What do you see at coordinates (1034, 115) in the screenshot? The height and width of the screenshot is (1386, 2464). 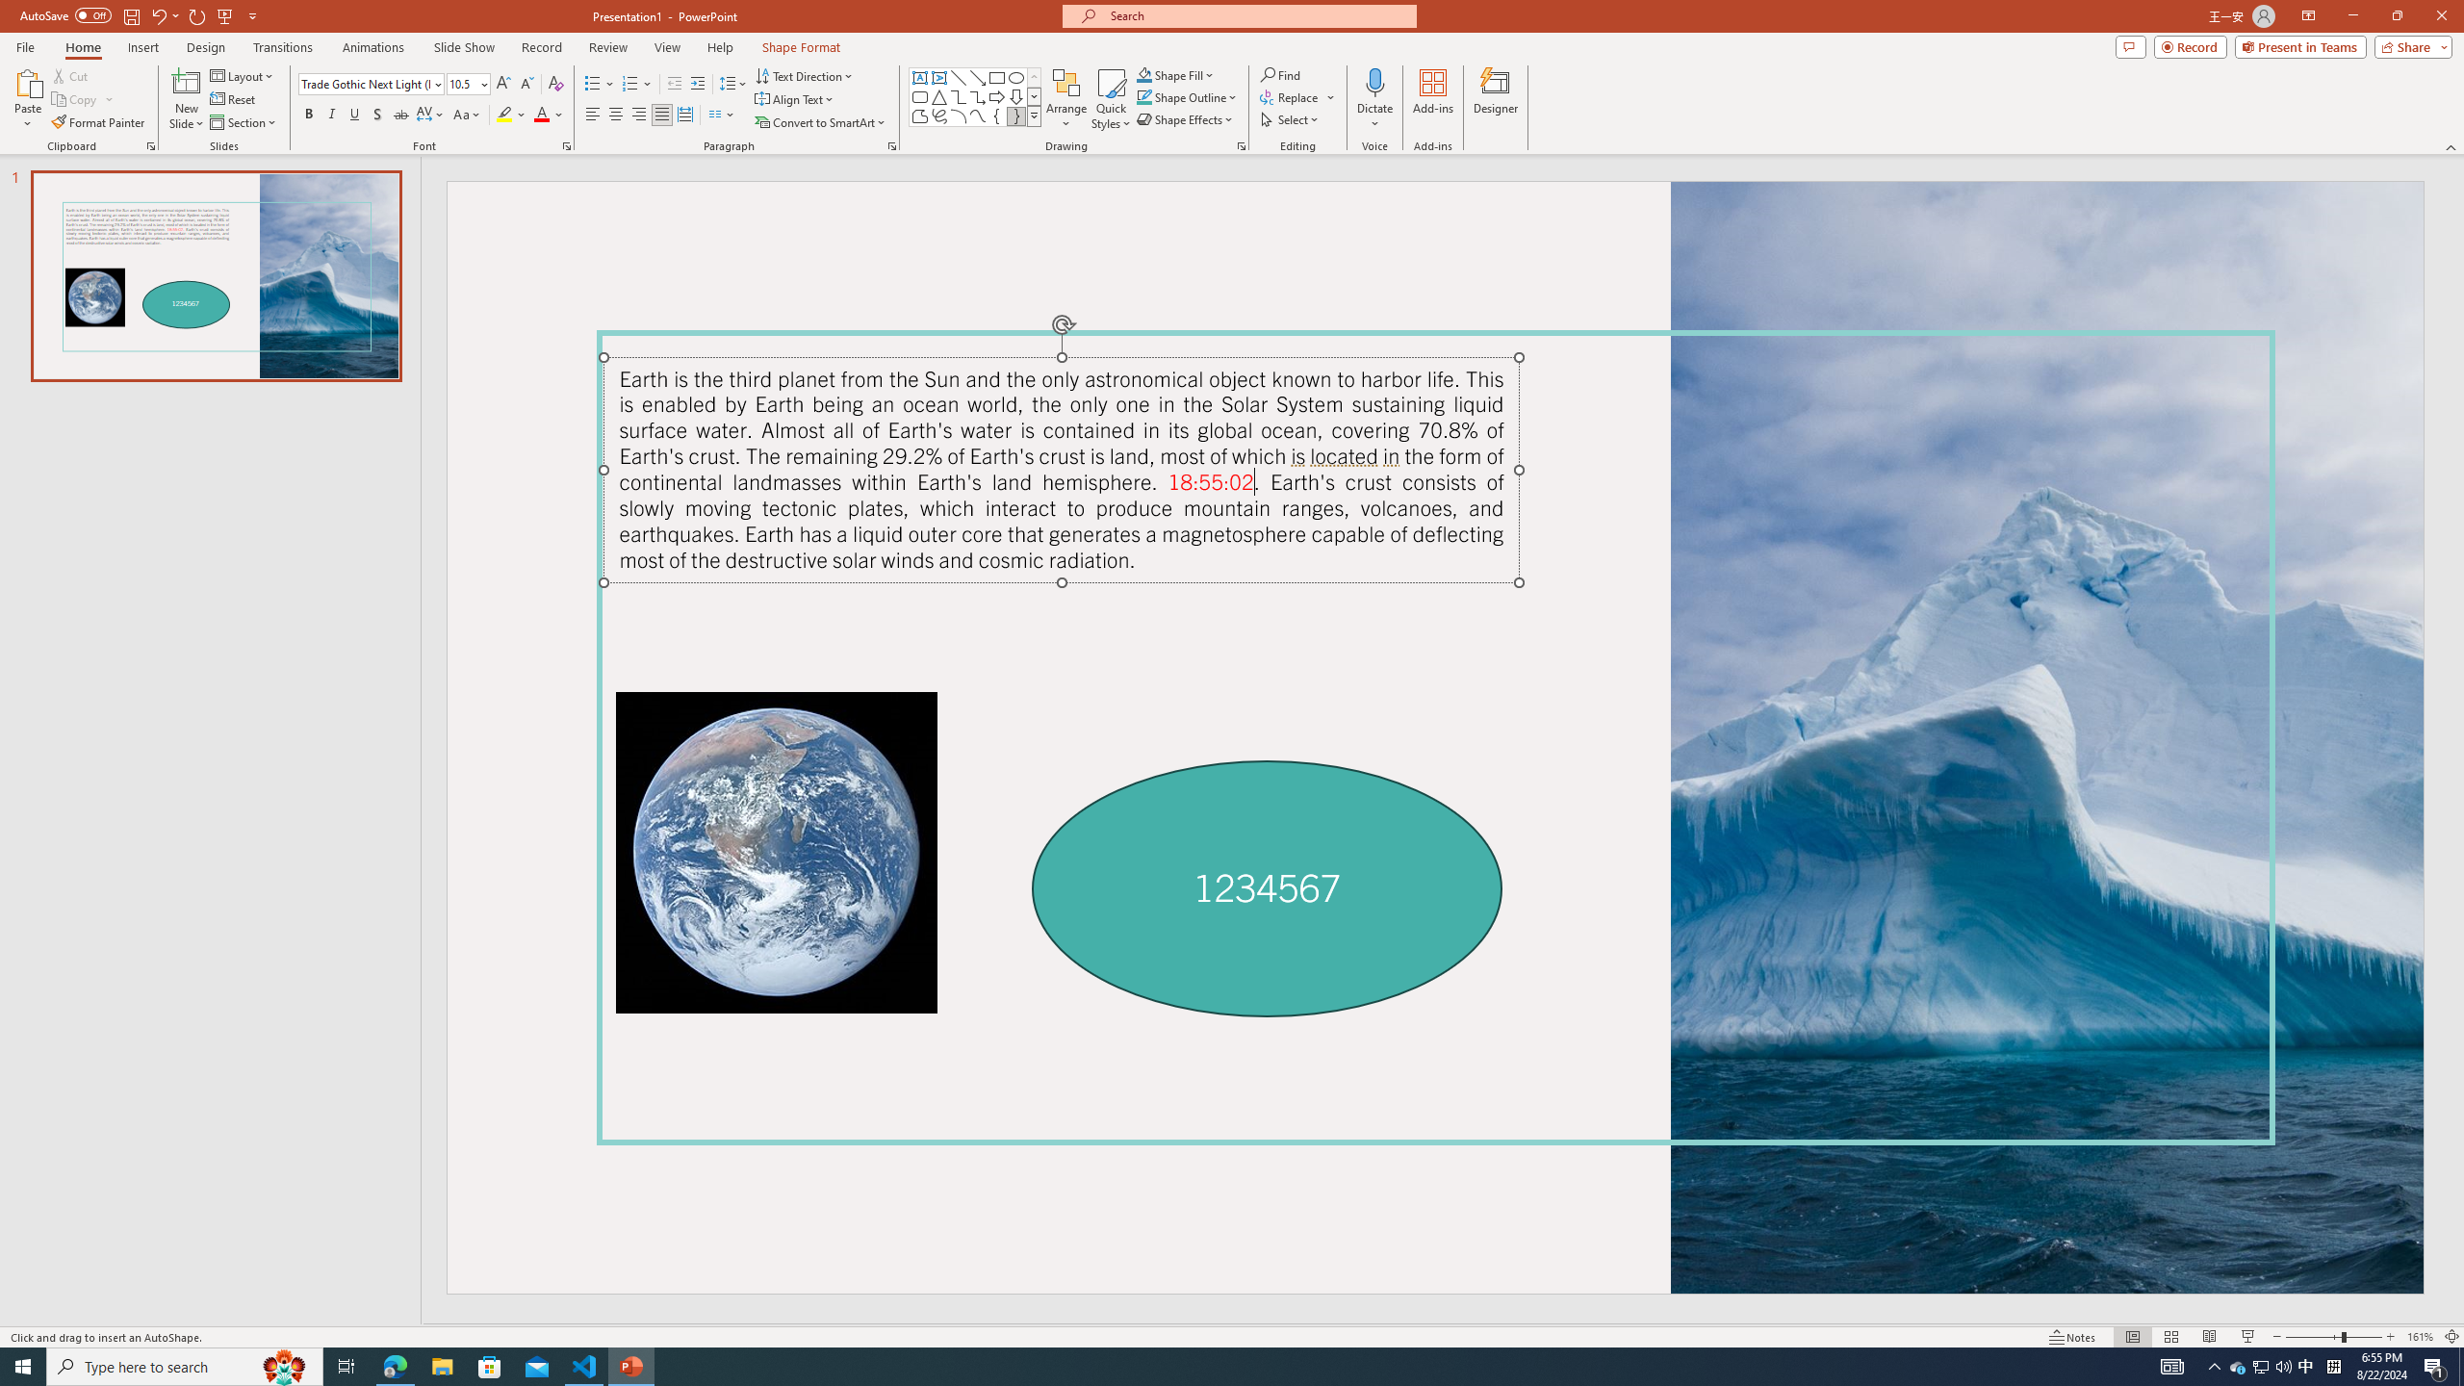 I see `Shapes` at bounding box center [1034, 115].